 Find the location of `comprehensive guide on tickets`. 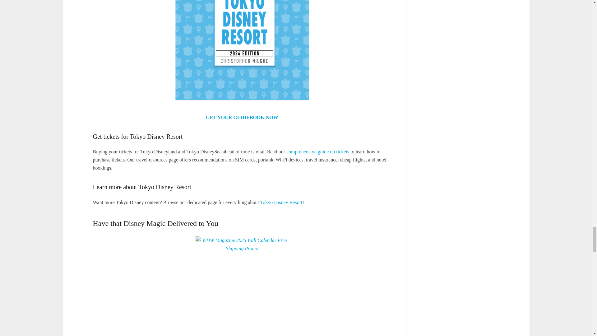

comprehensive guide on tickets is located at coordinates (318, 152).